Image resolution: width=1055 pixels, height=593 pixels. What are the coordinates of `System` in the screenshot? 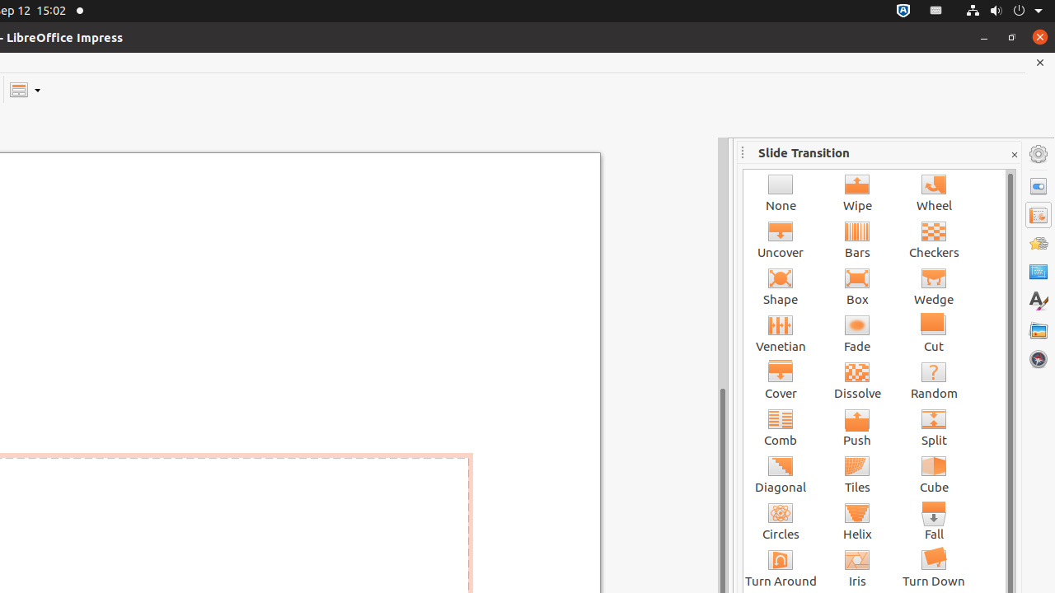 It's located at (1004, 12).